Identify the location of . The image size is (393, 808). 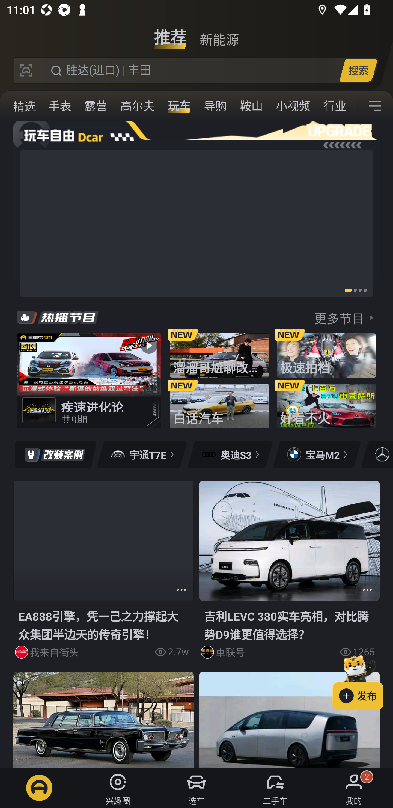
(375, 106).